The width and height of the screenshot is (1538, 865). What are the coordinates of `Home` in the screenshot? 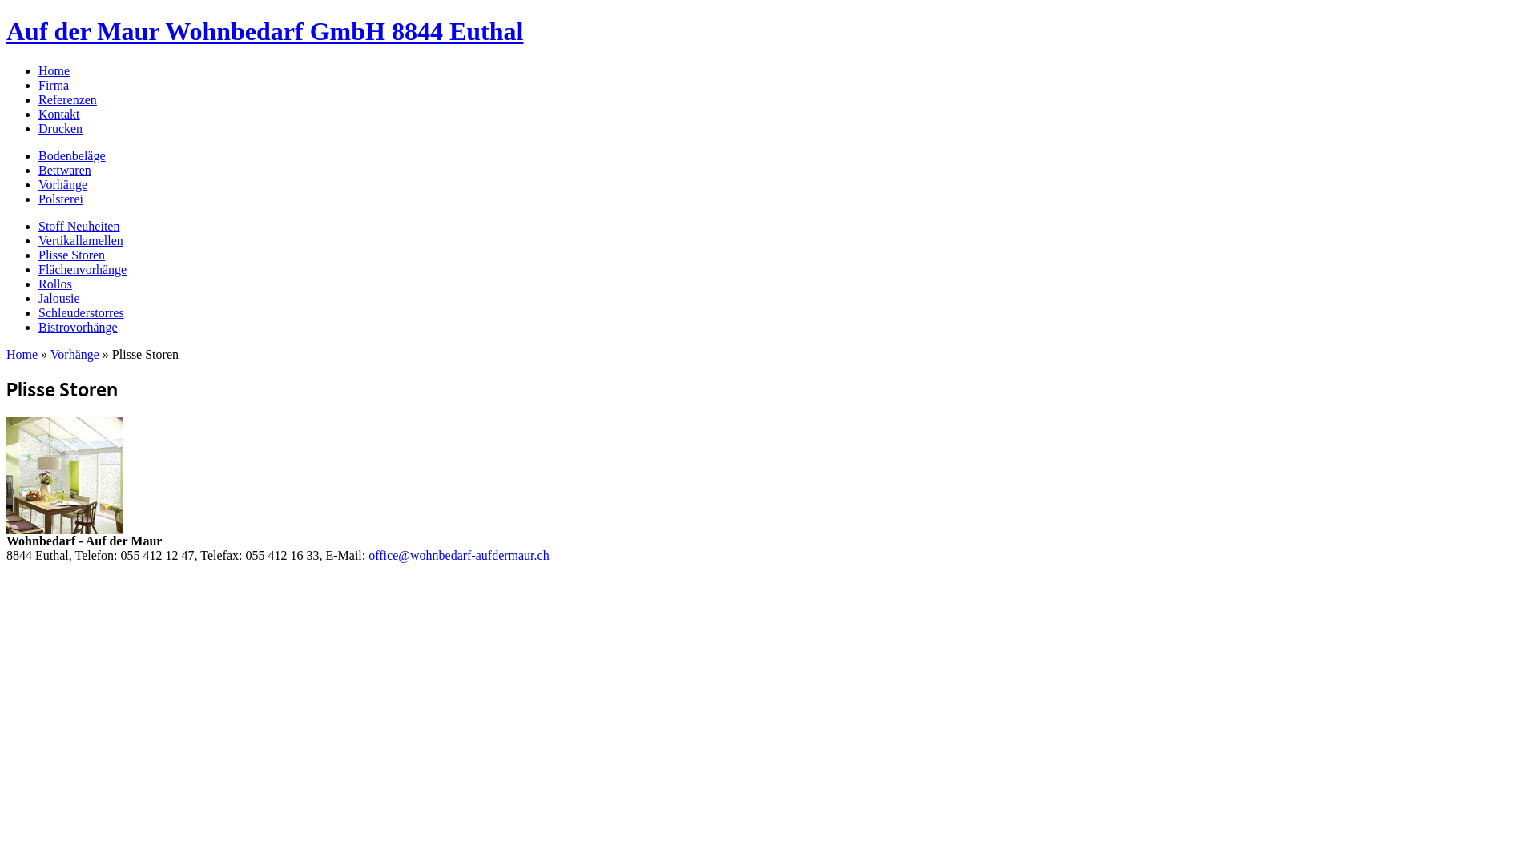 It's located at (22, 354).